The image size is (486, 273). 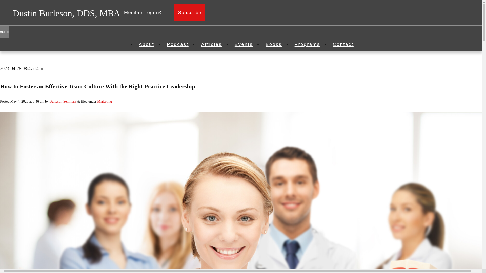 What do you see at coordinates (143, 13) in the screenshot?
I see `Member Login` at bounding box center [143, 13].